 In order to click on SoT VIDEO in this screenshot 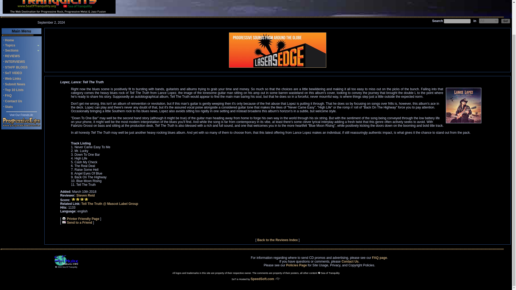, I will do `click(13, 73)`.